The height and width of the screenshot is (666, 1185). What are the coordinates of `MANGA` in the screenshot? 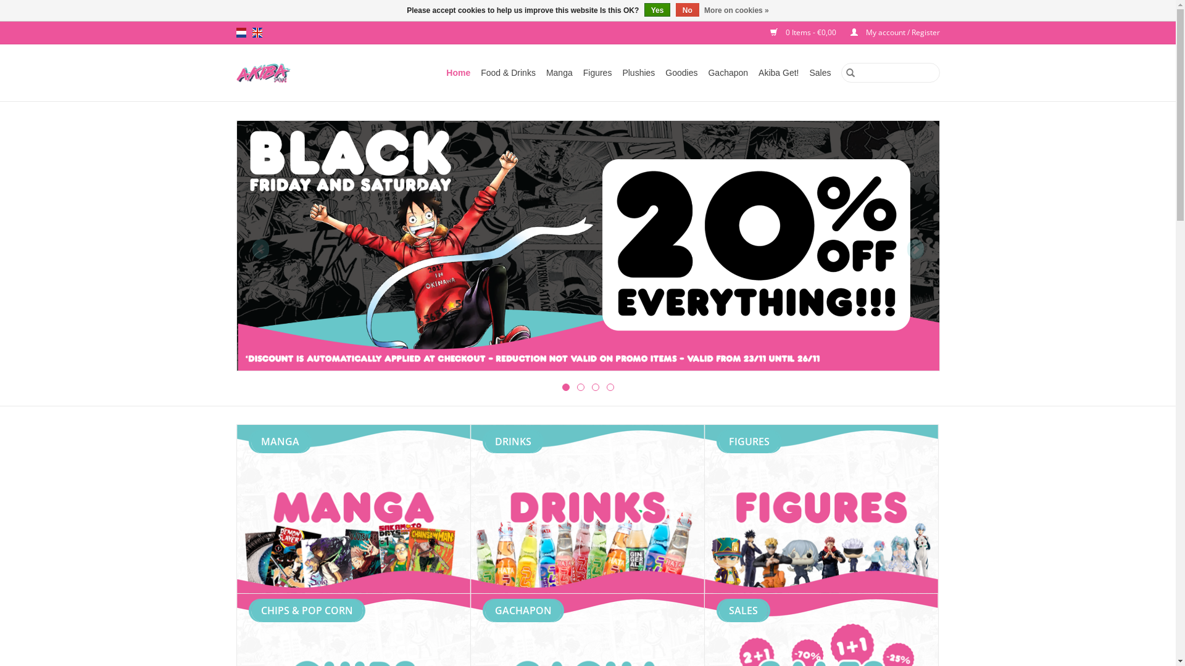 It's located at (354, 509).